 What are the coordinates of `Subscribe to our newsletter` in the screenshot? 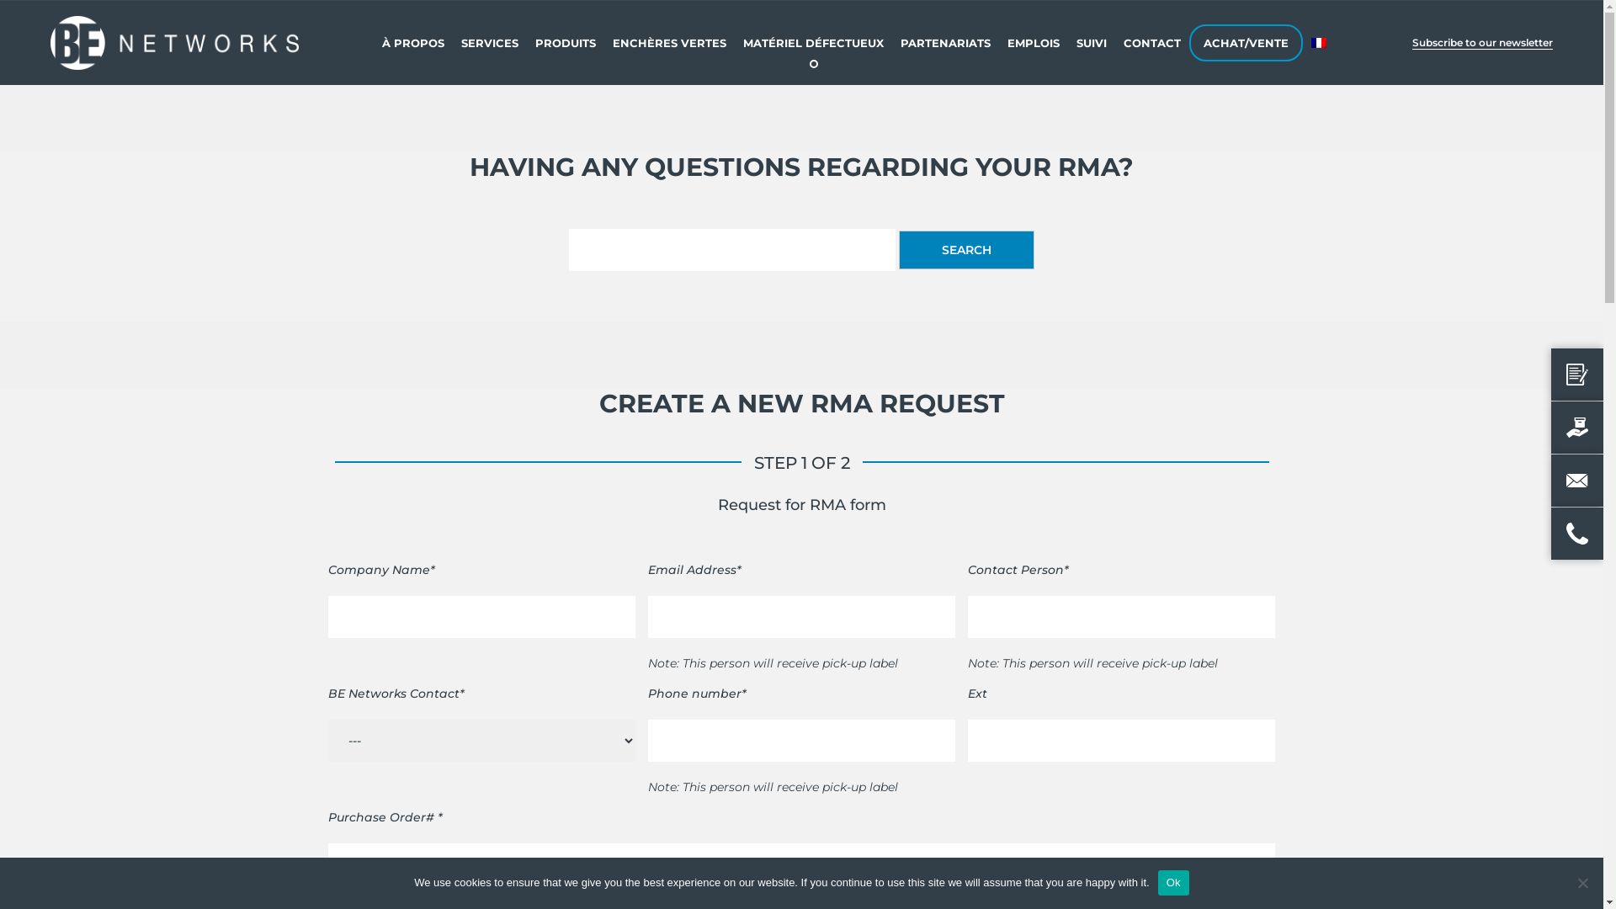 It's located at (1483, 43).